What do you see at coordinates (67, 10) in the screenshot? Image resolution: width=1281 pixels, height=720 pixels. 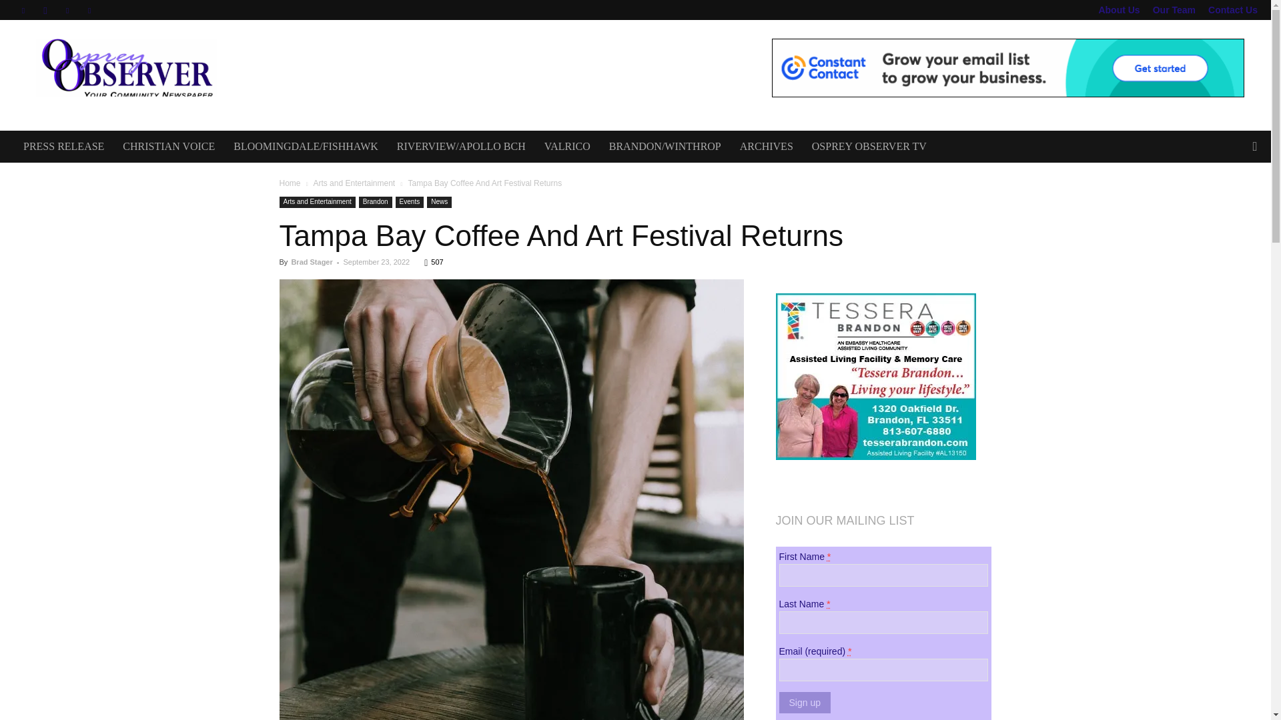 I see `Twitter` at bounding box center [67, 10].